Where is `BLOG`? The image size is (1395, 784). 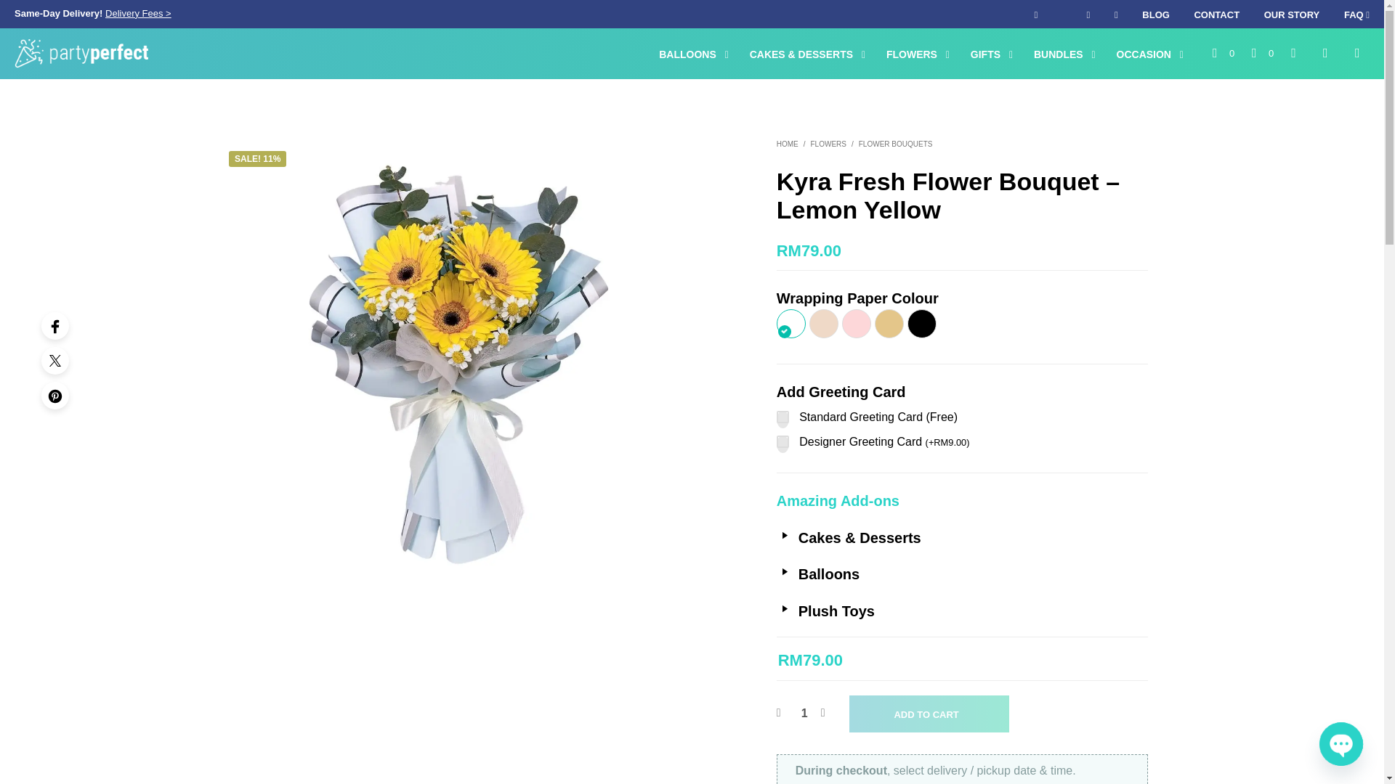
BLOG is located at coordinates (1155, 15).